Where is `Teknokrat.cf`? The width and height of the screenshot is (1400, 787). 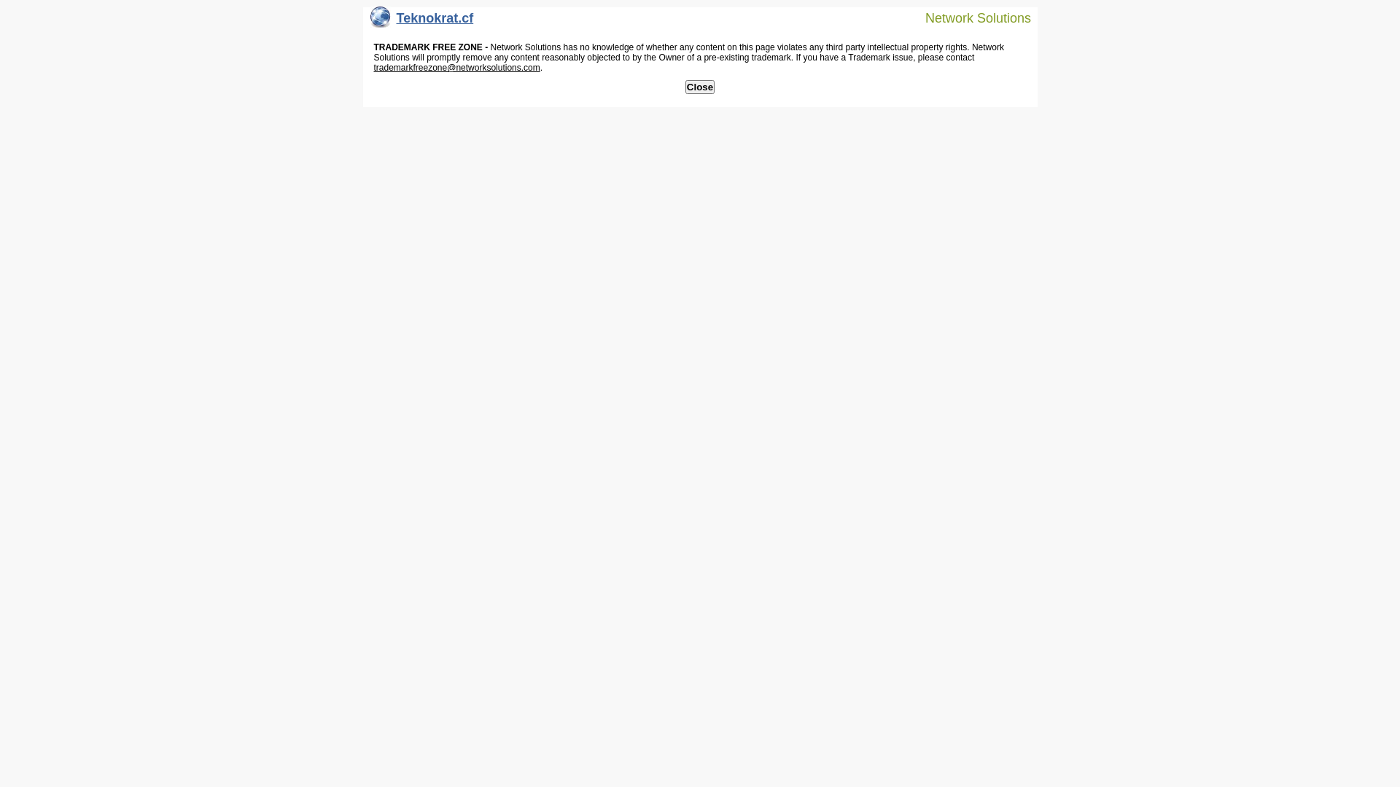
Teknokrat.cf is located at coordinates (422, 22).